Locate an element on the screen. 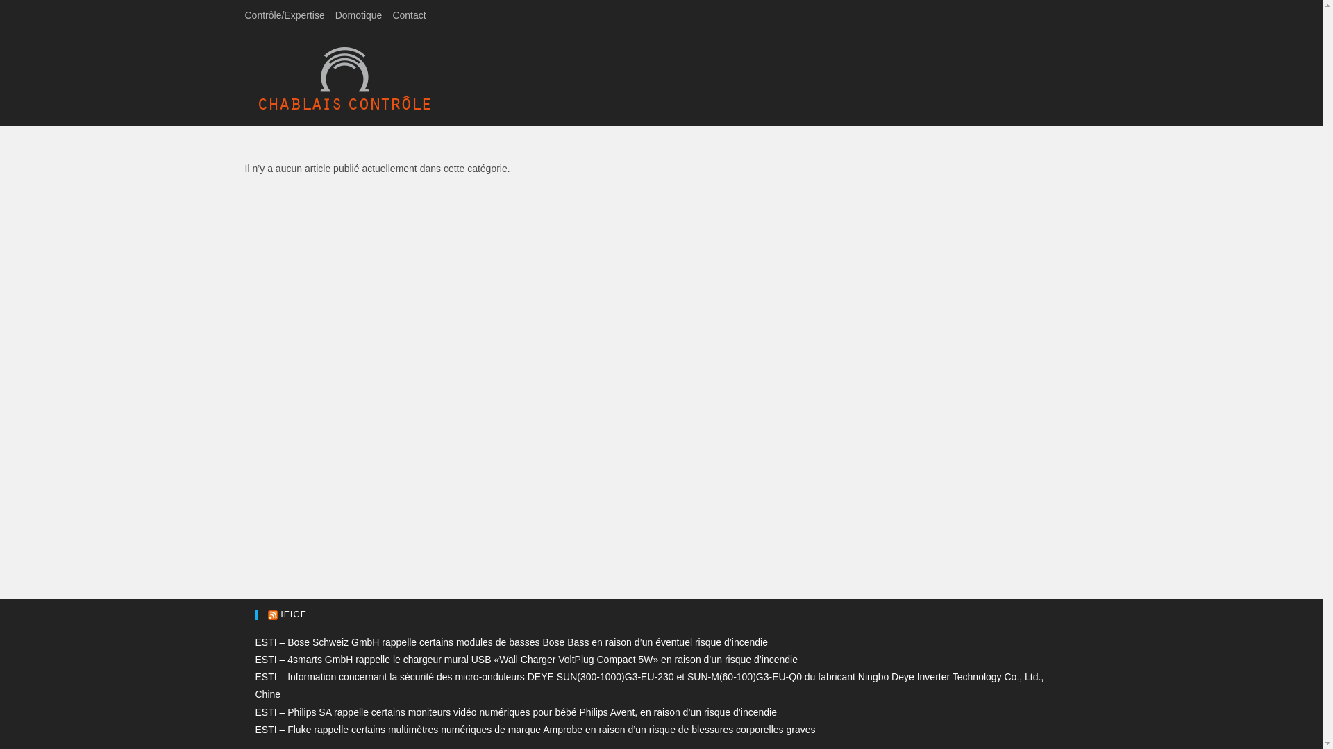 This screenshot has width=1333, height=749. Contact is located at coordinates (409, 15).